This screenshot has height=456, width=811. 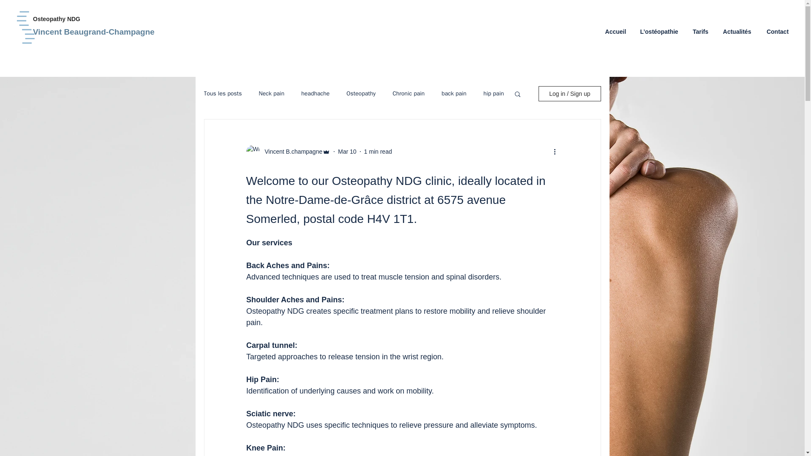 What do you see at coordinates (271, 94) in the screenshot?
I see `Neck pain` at bounding box center [271, 94].